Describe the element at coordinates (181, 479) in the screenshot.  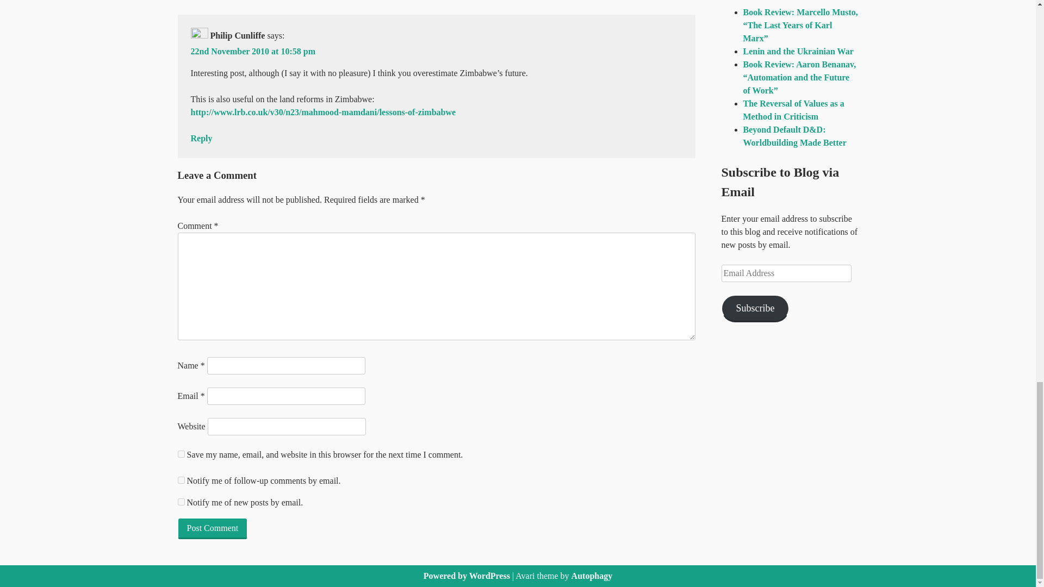
I see `subscribe` at that location.